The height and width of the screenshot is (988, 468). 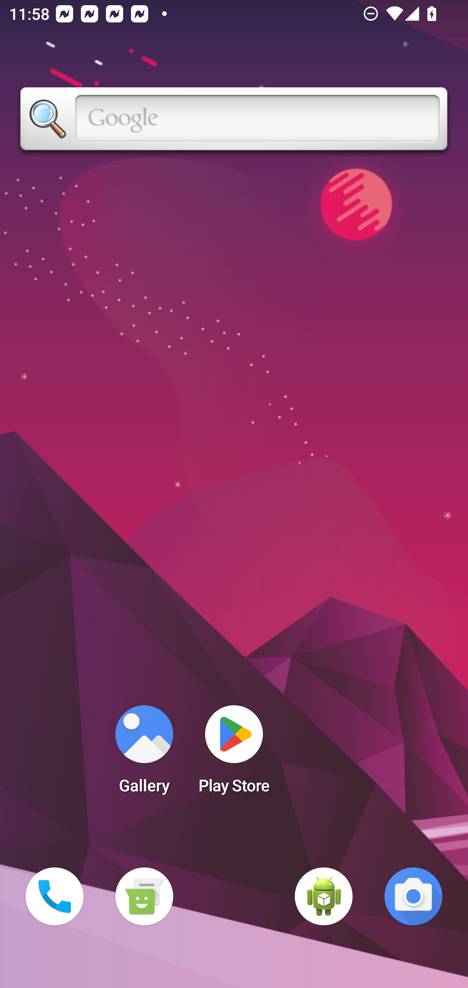 What do you see at coordinates (144, 753) in the screenshot?
I see `Gallery` at bounding box center [144, 753].